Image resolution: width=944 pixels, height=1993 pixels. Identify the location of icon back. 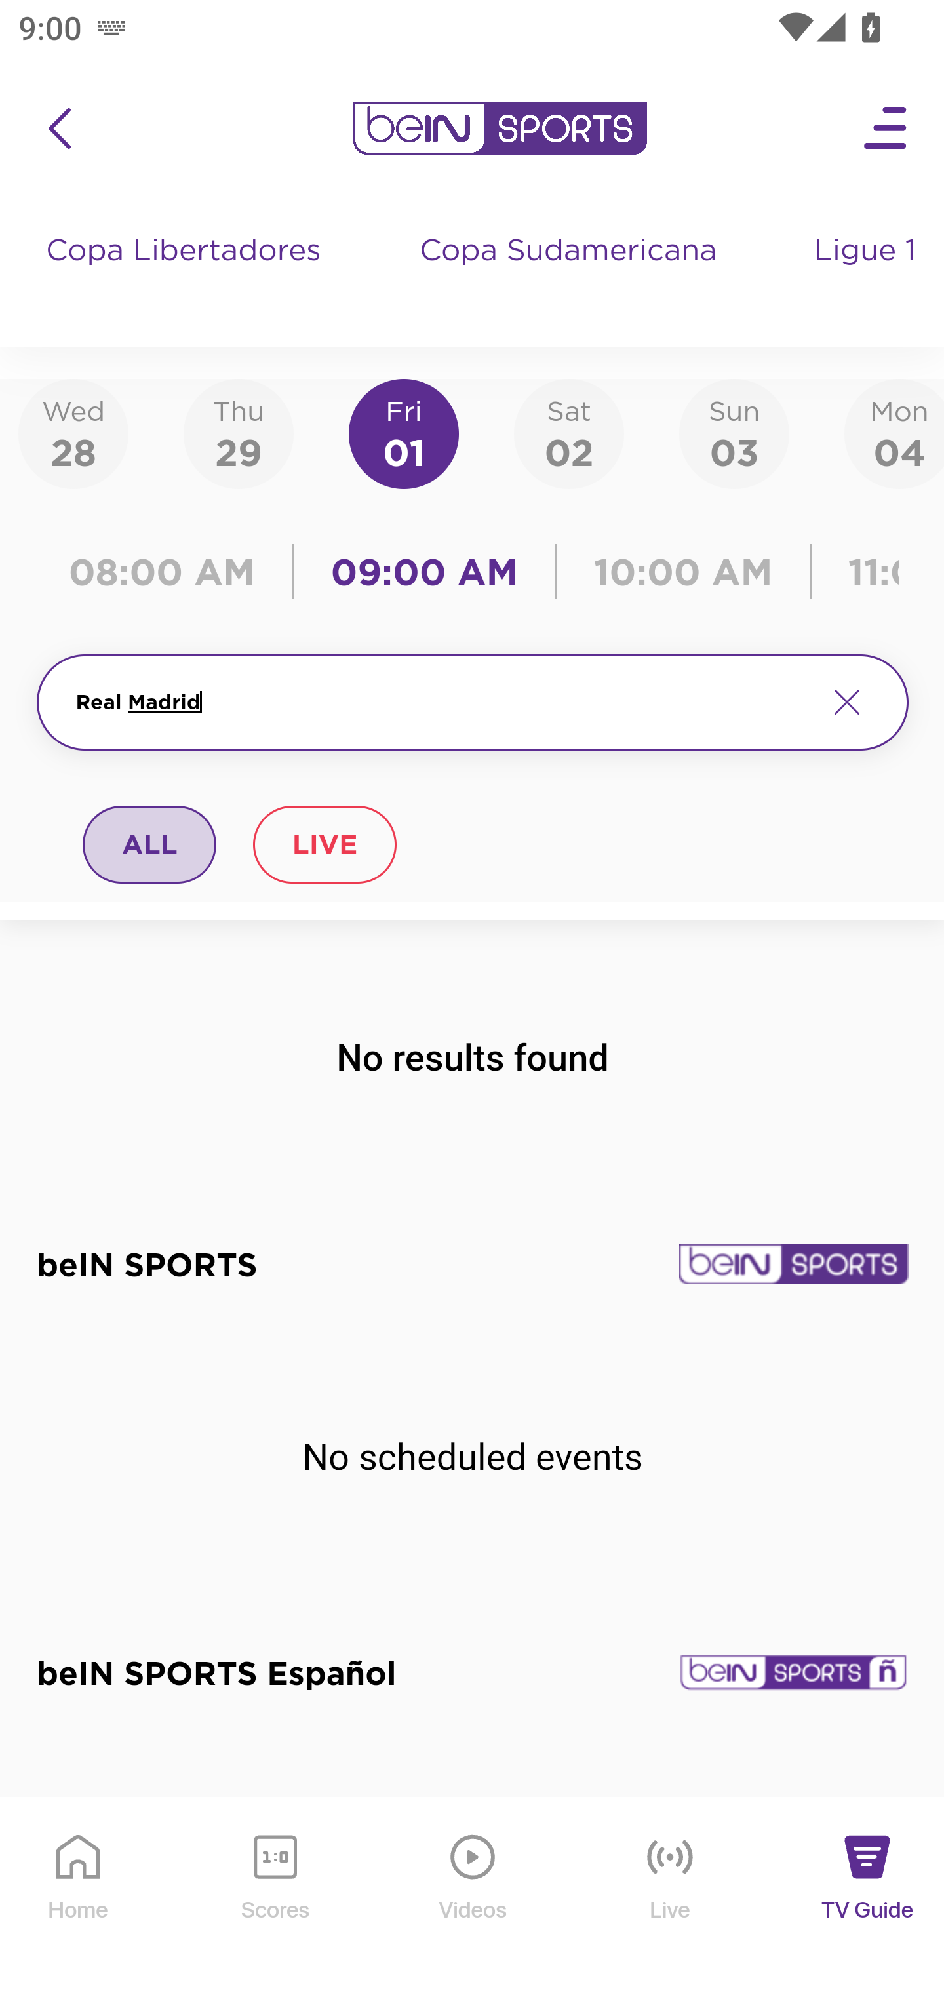
(59, 128).